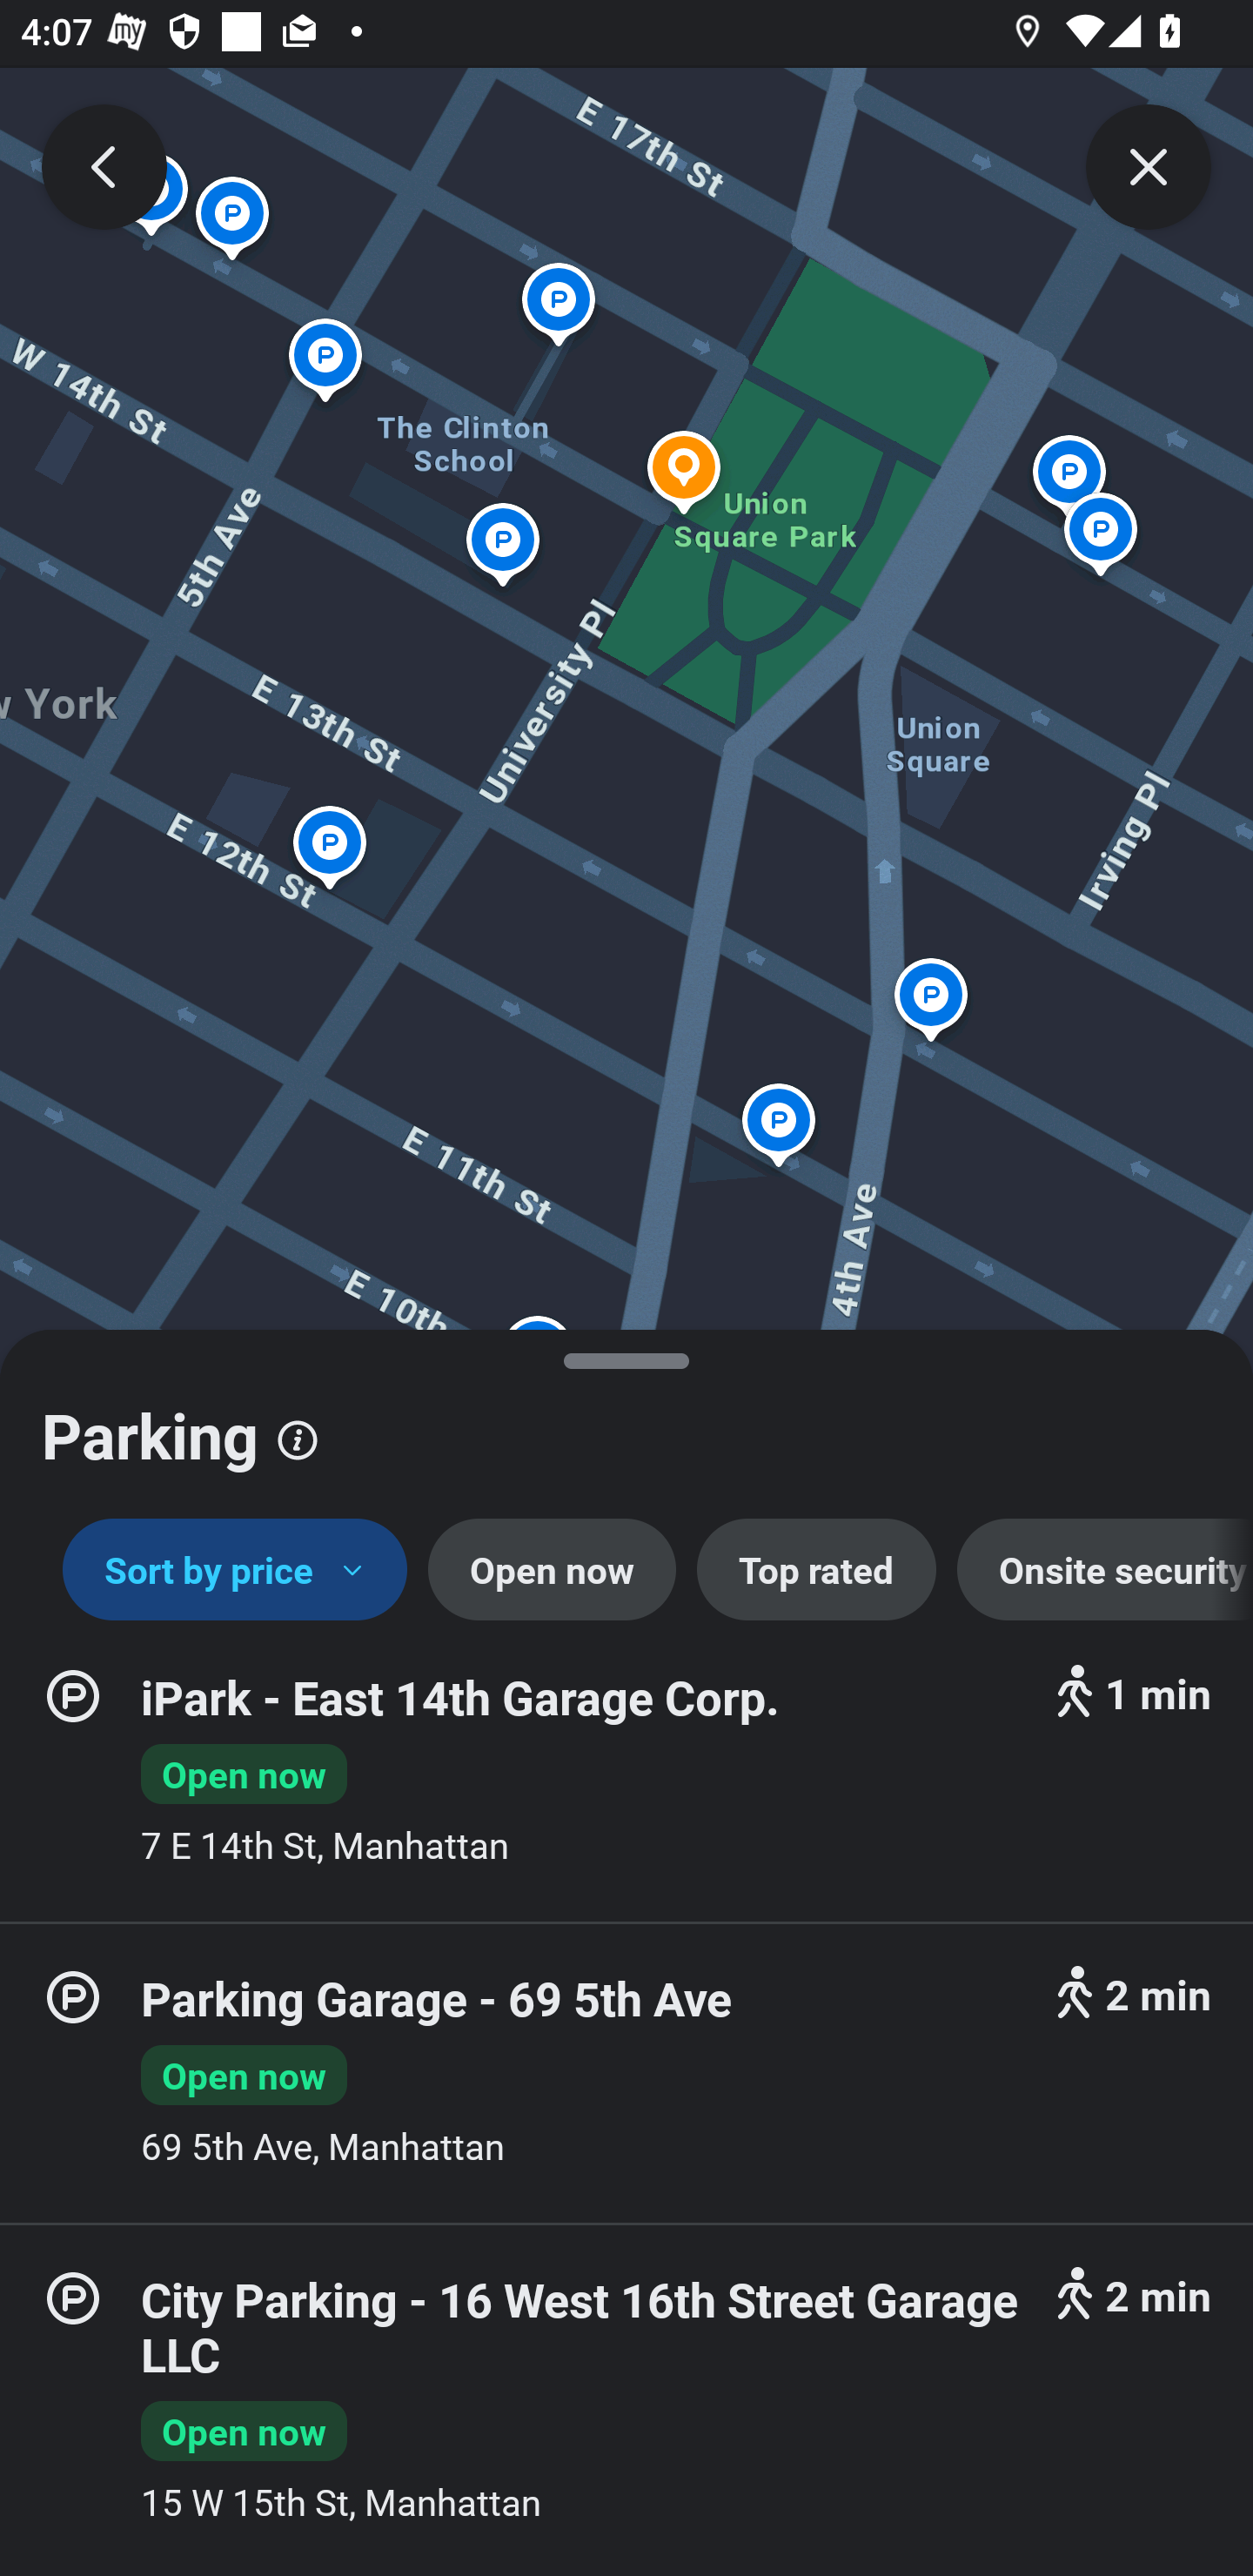 Image resolution: width=1253 pixels, height=2576 pixels. What do you see at coordinates (626, 1424) in the screenshot?
I see `Parking` at bounding box center [626, 1424].